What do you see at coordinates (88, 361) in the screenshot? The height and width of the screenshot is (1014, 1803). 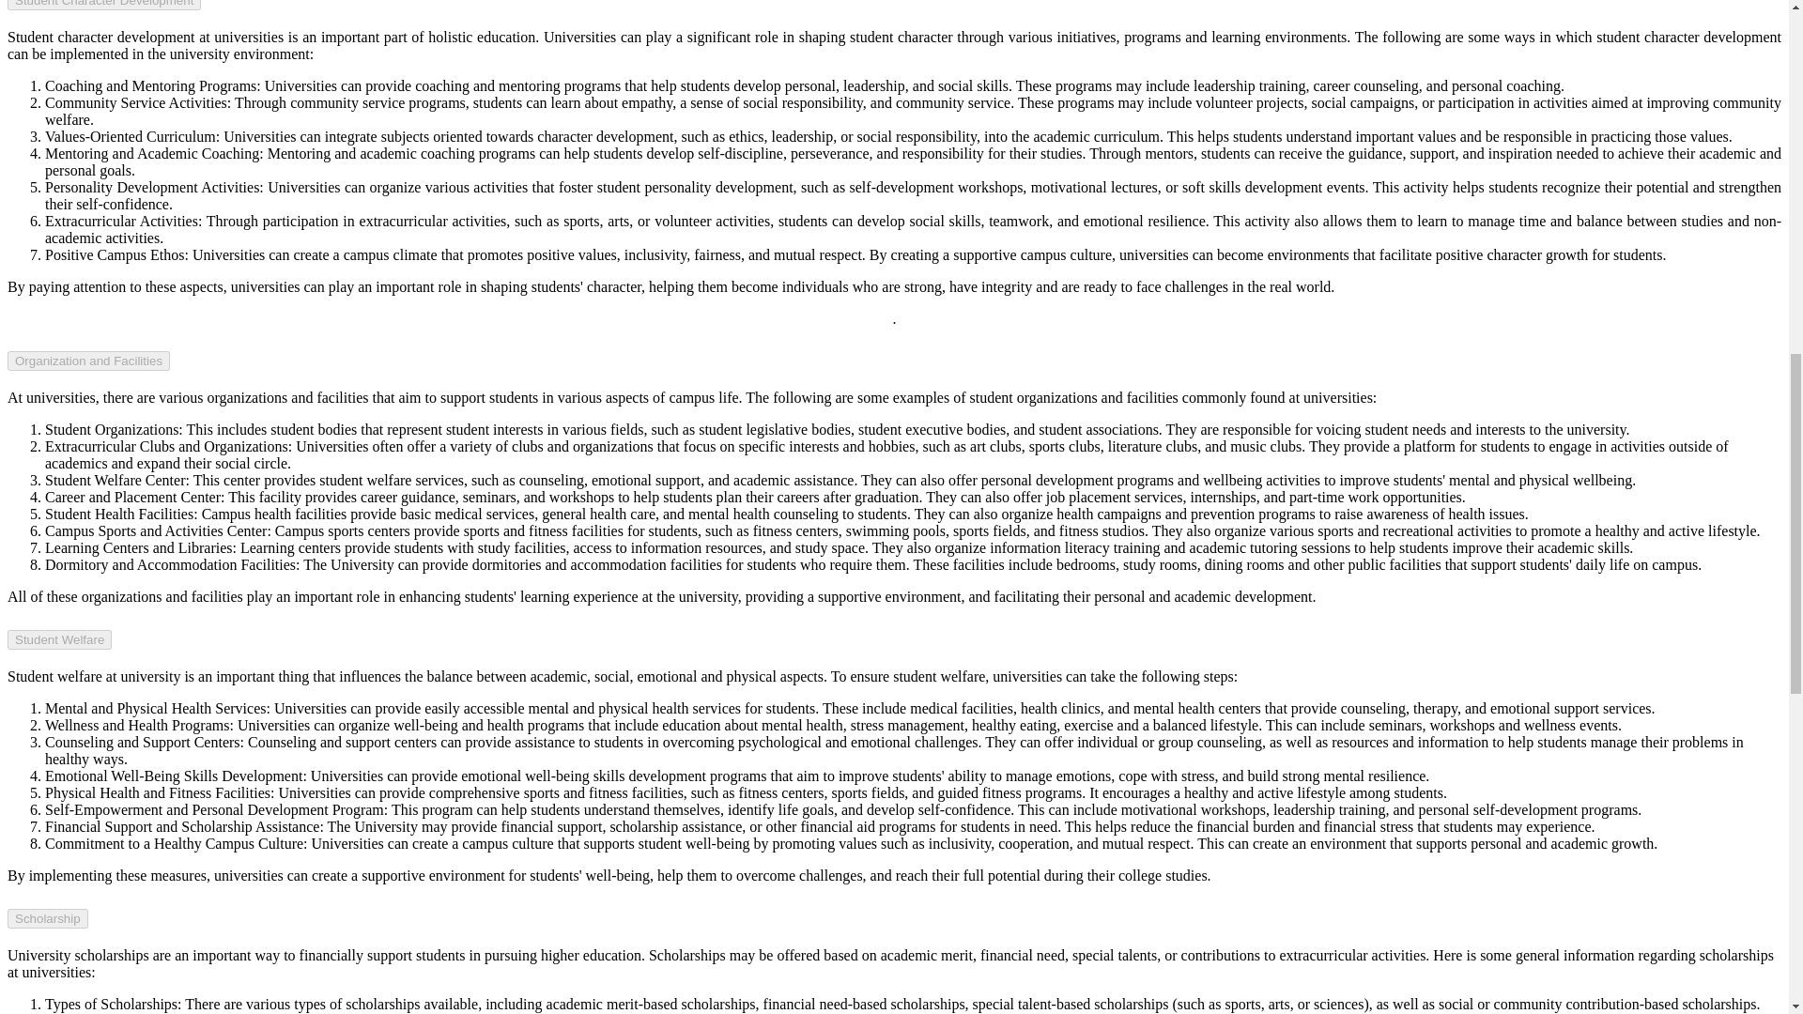 I see `Organization and Facilities` at bounding box center [88, 361].